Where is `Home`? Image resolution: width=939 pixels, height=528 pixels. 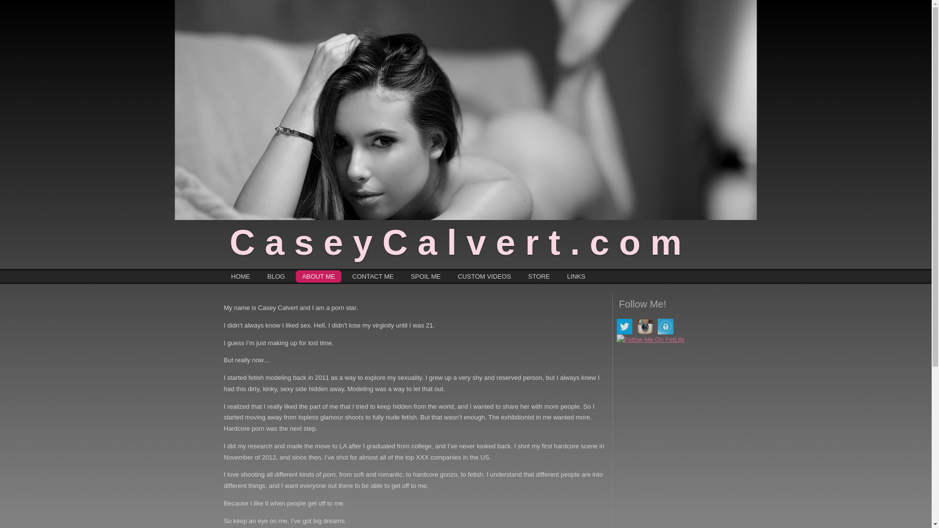 Home is located at coordinates (241, 276).